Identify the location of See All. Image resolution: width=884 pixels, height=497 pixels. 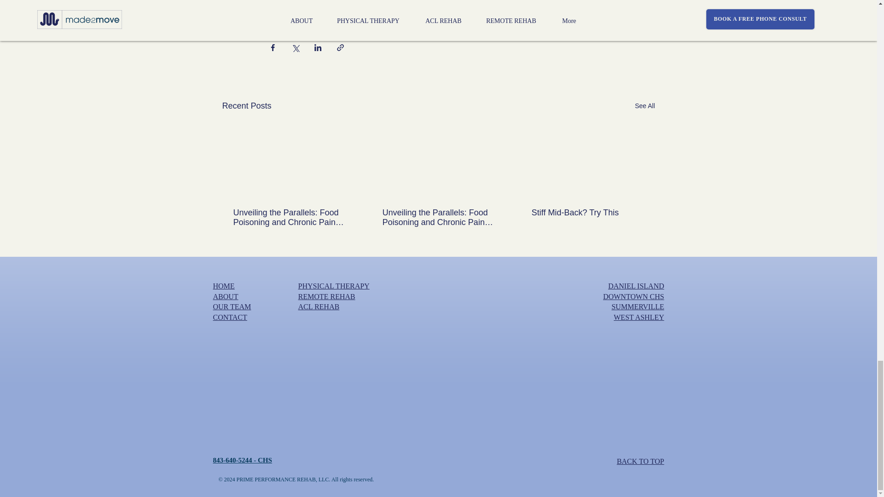
(645, 106).